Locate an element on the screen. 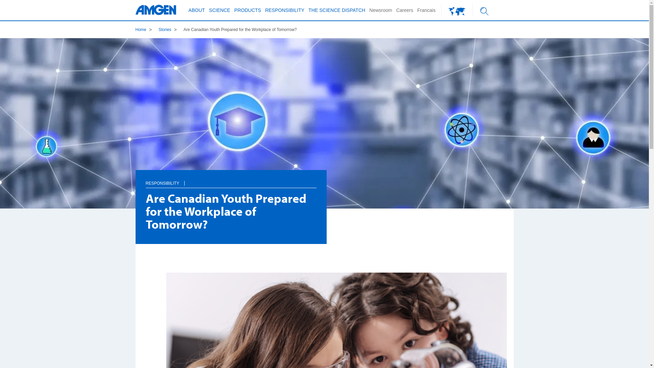  FLItem-4-SLItem-27 is located at coordinates (211, 131).